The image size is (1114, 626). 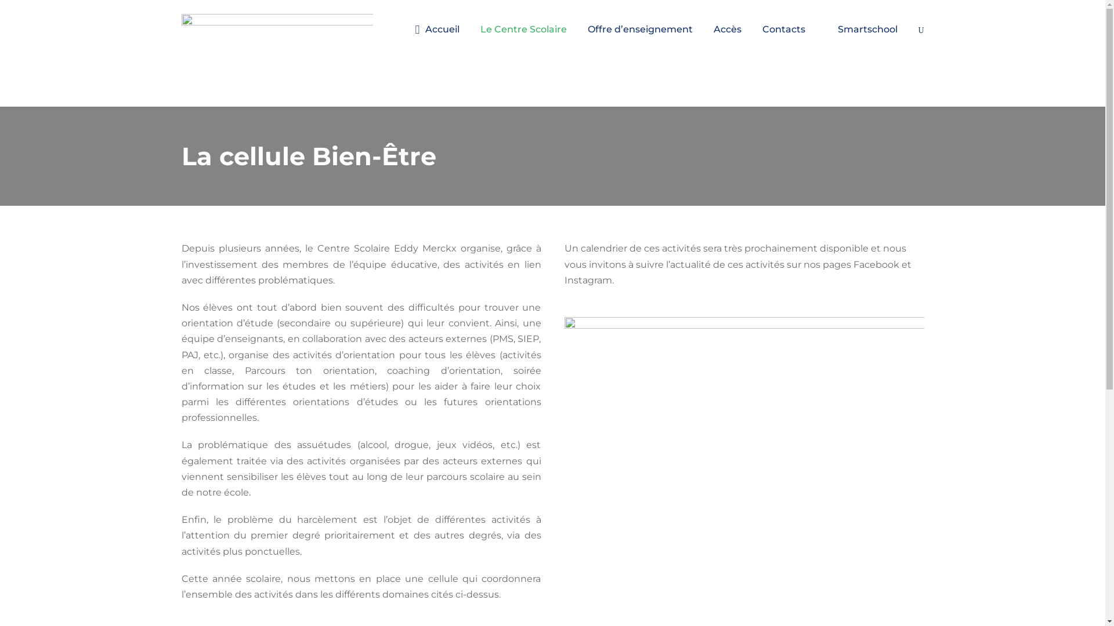 What do you see at coordinates (862, 39) in the screenshot?
I see `Smartschool` at bounding box center [862, 39].